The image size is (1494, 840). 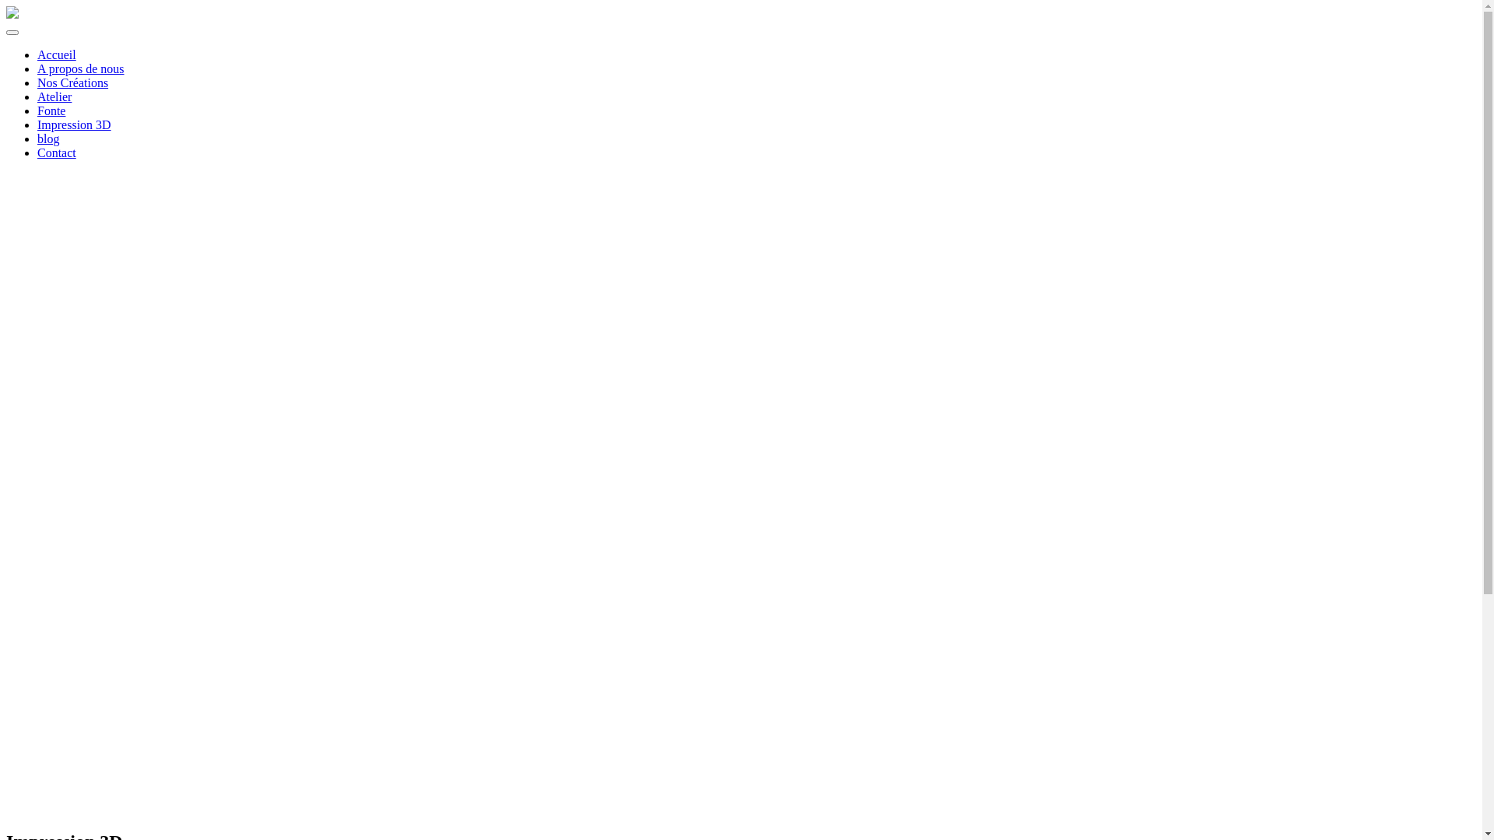 What do you see at coordinates (57, 54) in the screenshot?
I see `Accueil` at bounding box center [57, 54].